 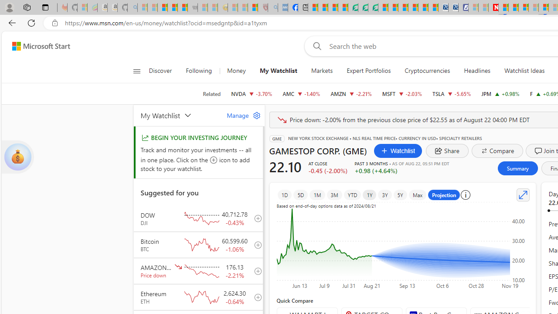 What do you see at coordinates (497, 151) in the screenshot?
I see `Compare` at bounding box center [497, 151].